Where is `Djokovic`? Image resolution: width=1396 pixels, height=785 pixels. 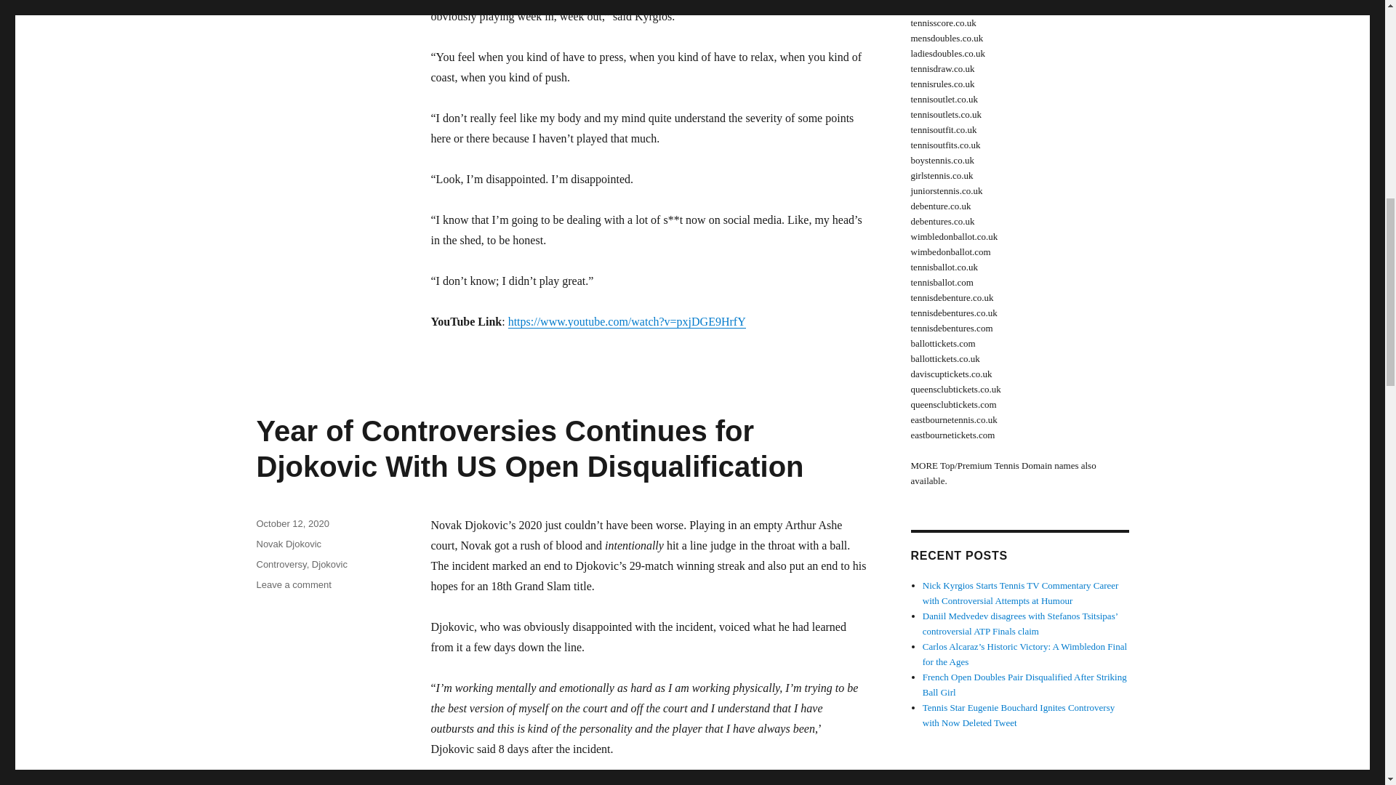 Djokovic is located at coordinates (329, 564).